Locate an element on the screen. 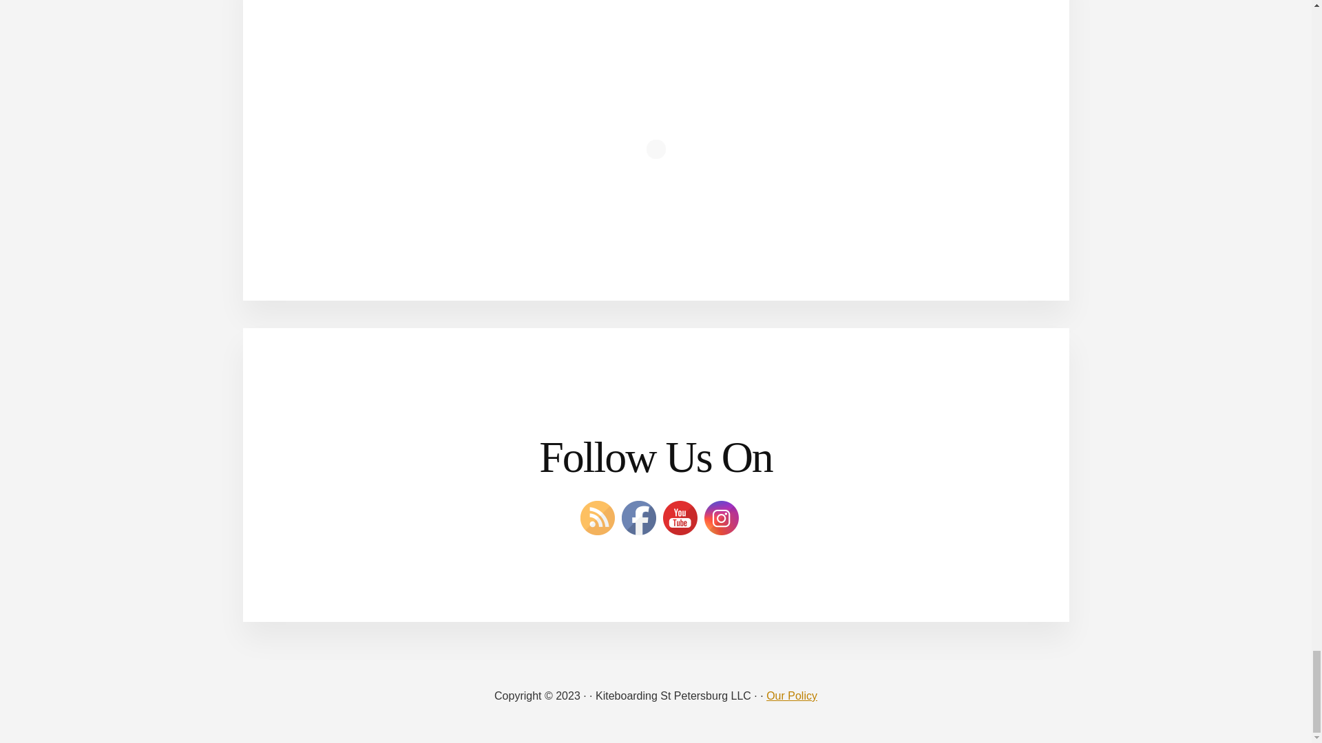 Image resolution: width=1322 pixels, height=743 pixels. Instagram is located at coordinates (720, 517).